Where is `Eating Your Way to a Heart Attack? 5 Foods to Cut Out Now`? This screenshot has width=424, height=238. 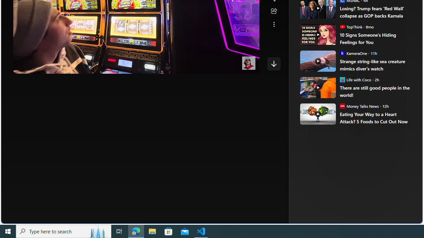 Eating Your Way to a Heart Attack? 5 Foods to Cut Out Now is located at coordinates (317, 114).